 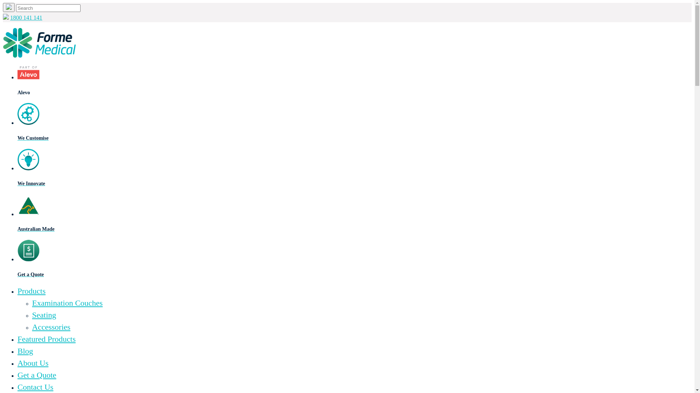 I want to click on Get a Quote, so click(x=354, y=267).